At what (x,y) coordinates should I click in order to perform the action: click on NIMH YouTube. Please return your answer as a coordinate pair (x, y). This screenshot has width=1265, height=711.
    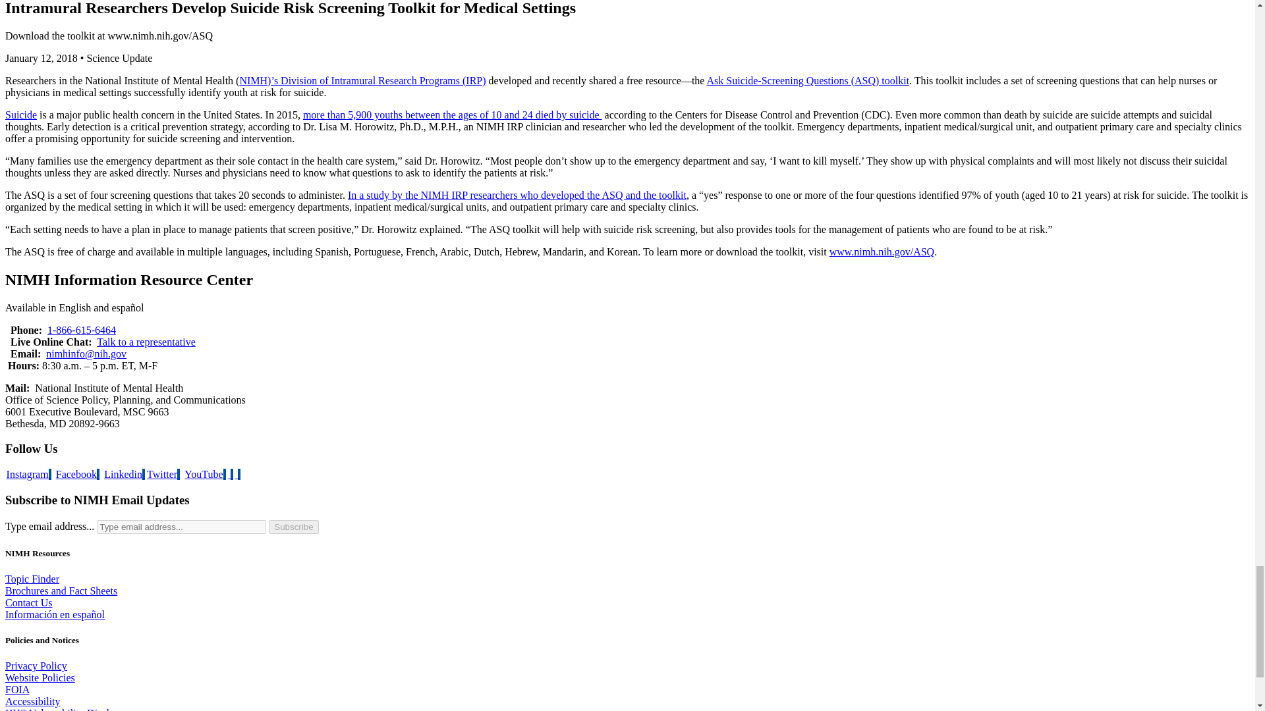
    Looking at the image, I should click on (204, 474).